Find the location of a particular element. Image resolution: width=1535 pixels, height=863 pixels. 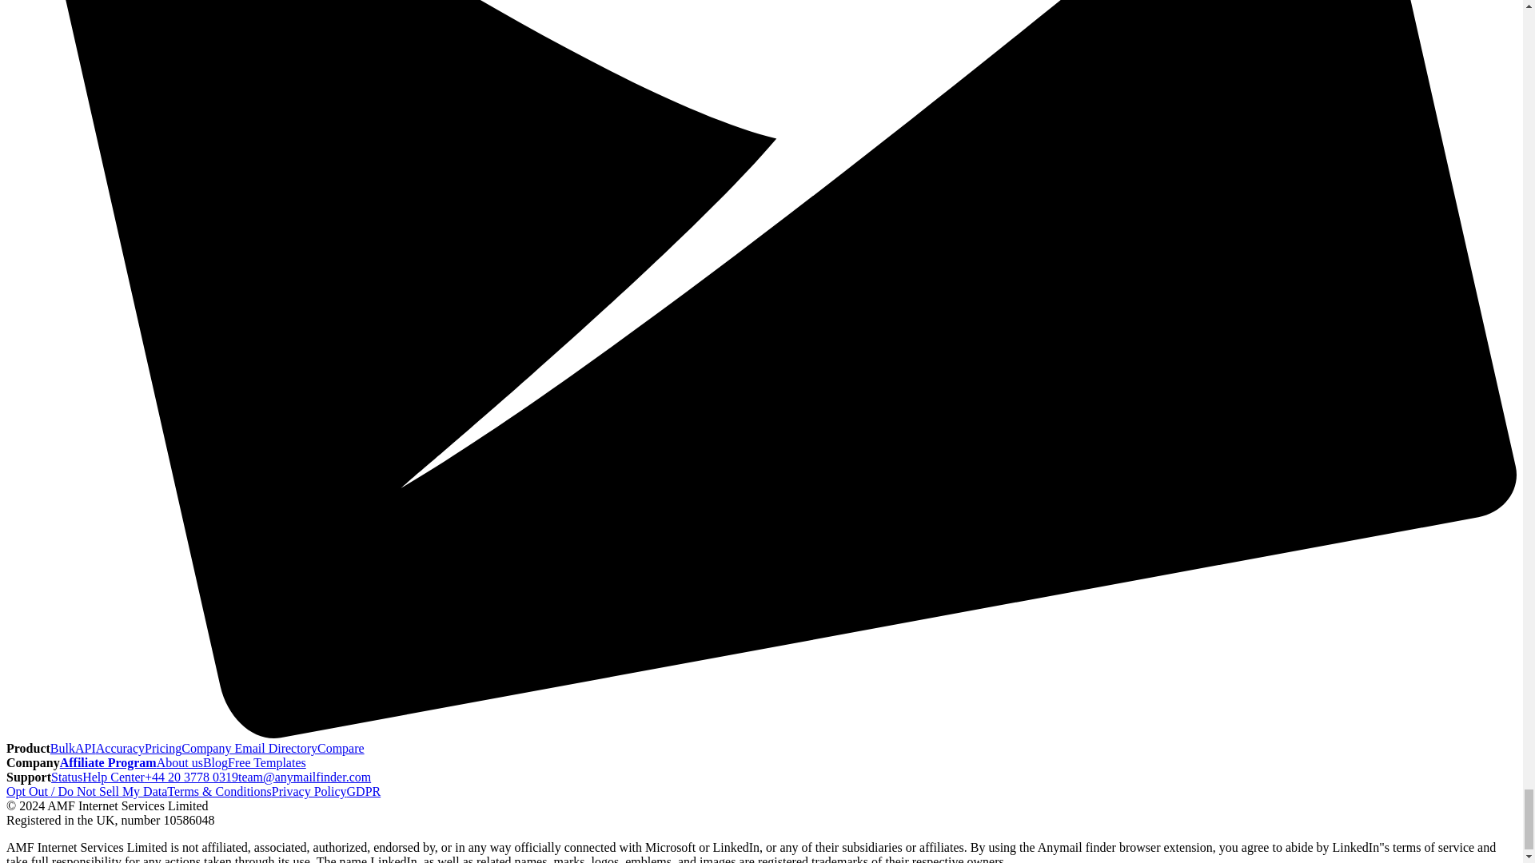

Status is located at coordinates (66, 777).